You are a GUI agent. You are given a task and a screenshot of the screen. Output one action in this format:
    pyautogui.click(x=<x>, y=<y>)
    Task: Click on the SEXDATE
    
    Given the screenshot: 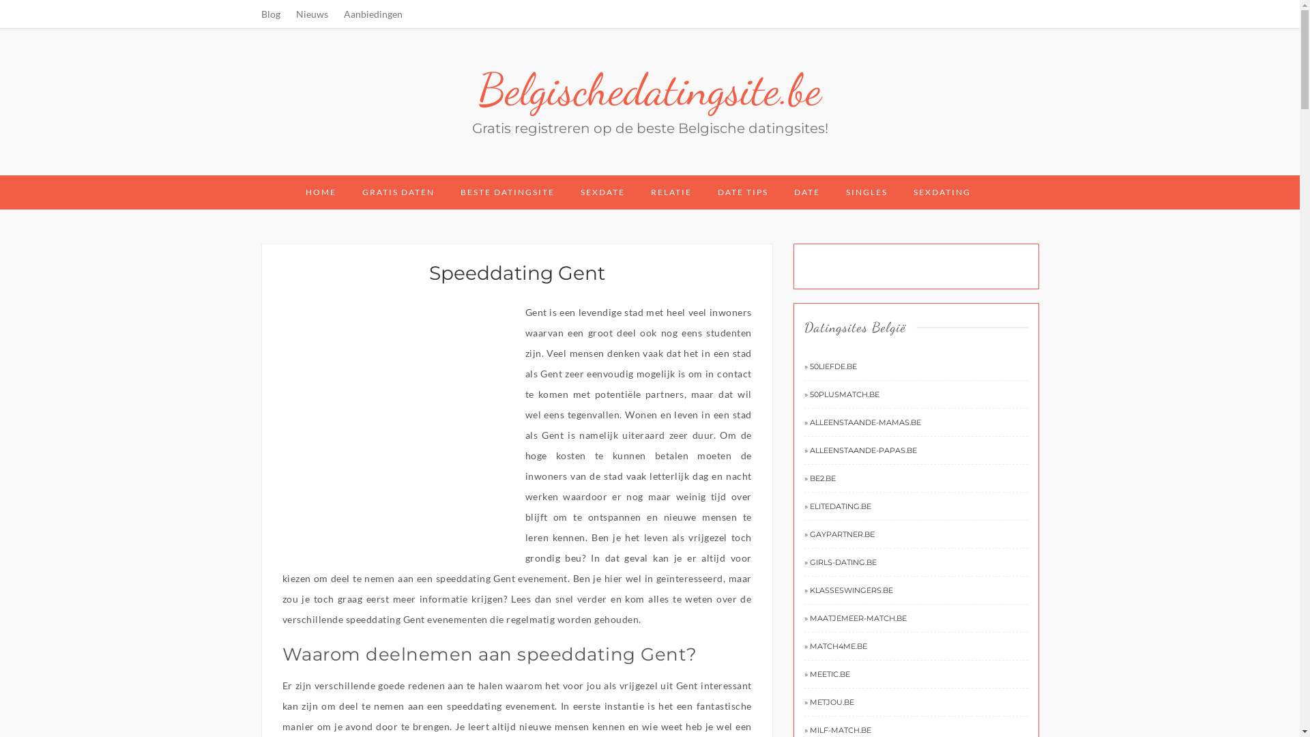 What is the action you would take?
    pyautogui.click(x=602, y=192)
    